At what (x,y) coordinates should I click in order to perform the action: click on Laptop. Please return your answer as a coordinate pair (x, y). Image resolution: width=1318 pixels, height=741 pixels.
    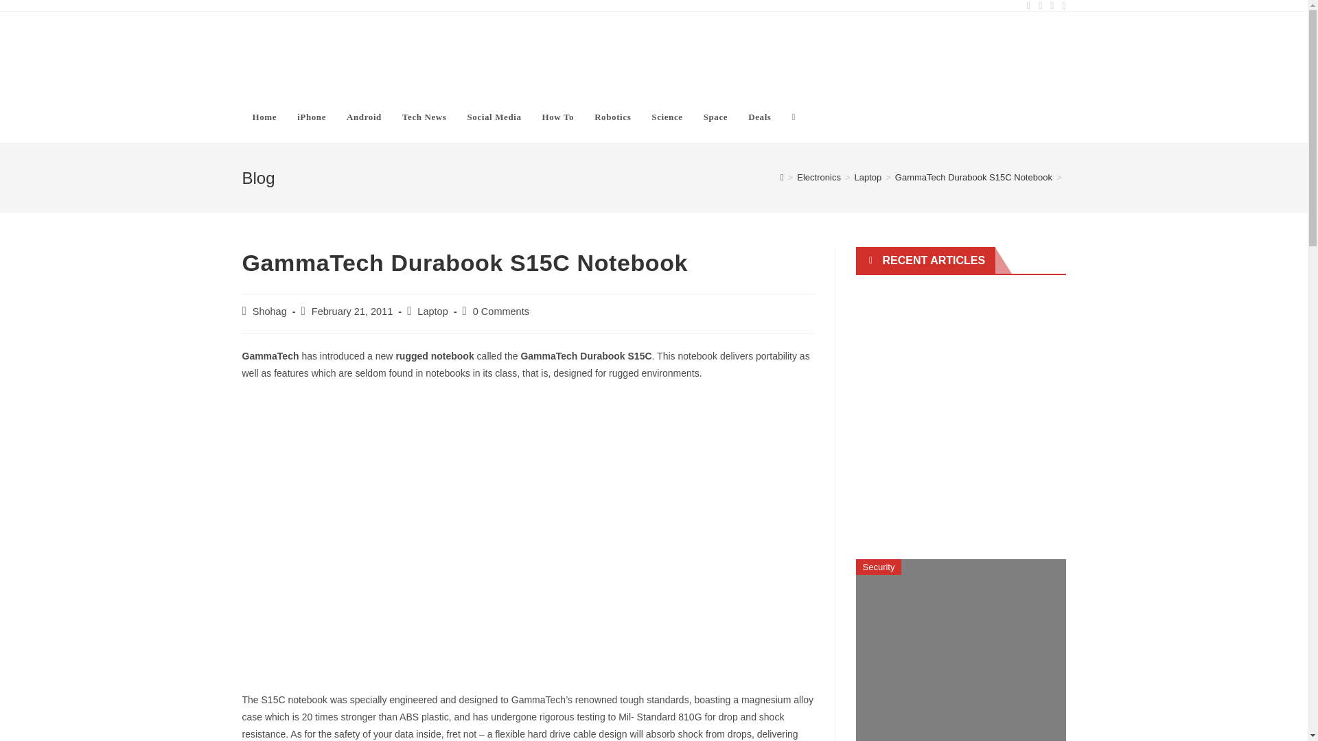
    Looking at the image, I should click on (432, 311).